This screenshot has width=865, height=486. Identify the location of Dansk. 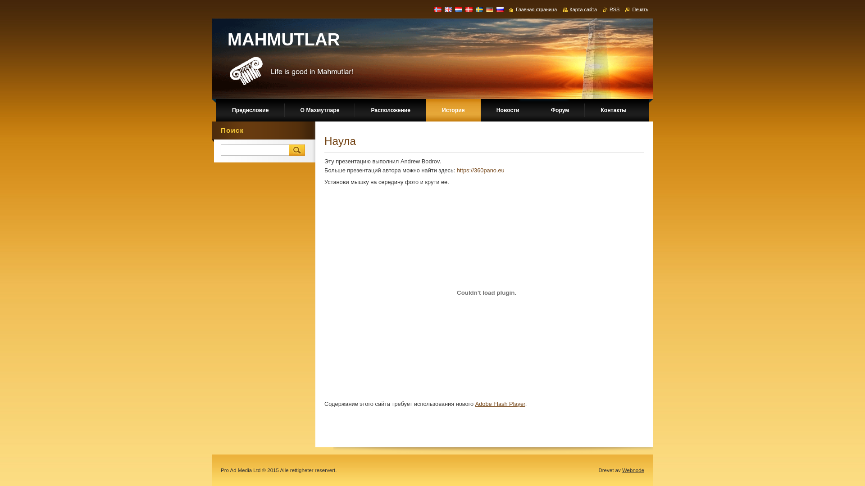
(469, 9).